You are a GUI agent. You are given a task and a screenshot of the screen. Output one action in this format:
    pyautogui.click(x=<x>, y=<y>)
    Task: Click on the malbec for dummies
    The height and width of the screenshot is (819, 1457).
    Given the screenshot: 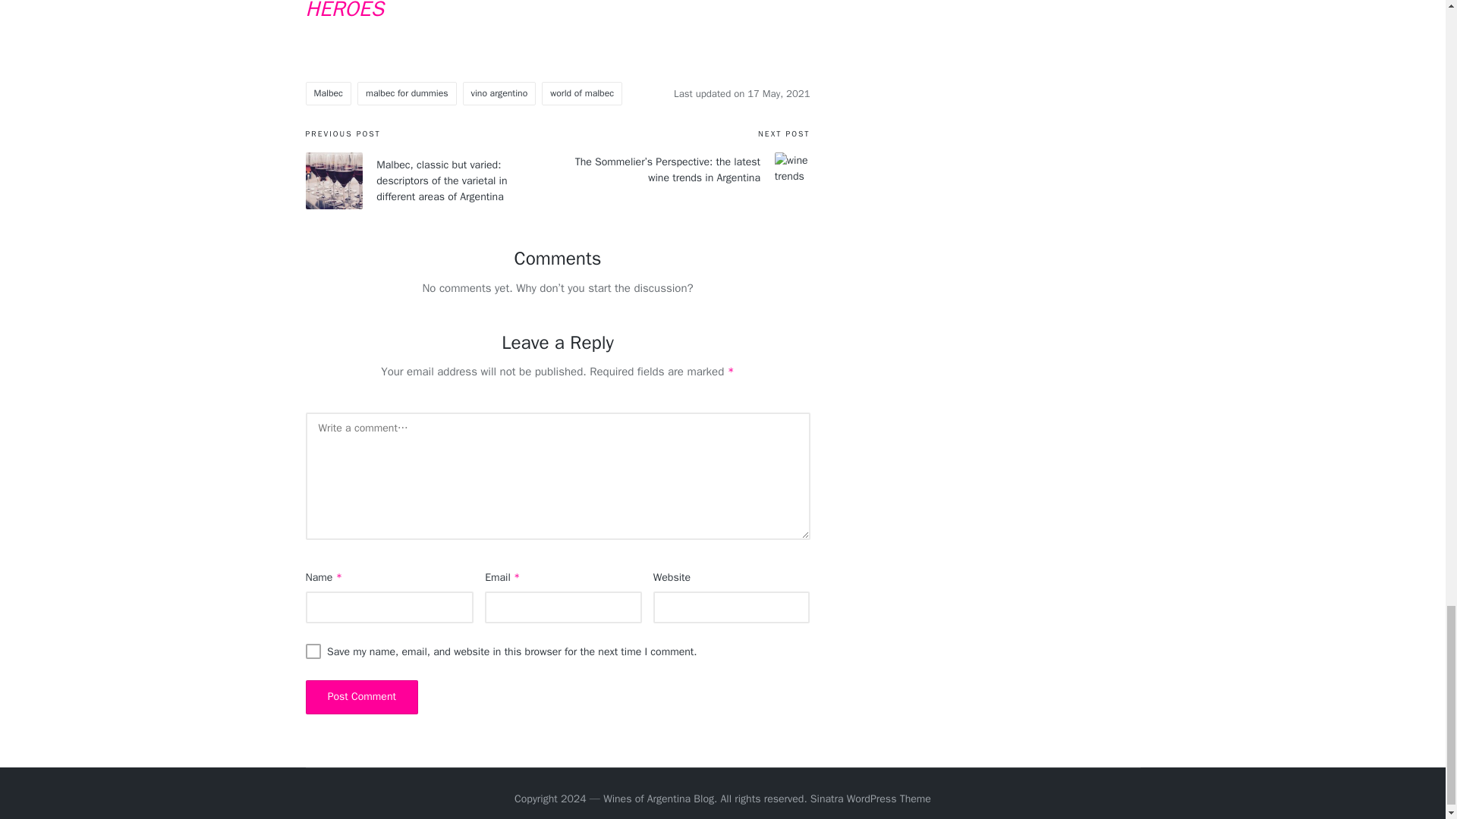 What is the action you would take?
    pyautogui.click(x=407, y=93)
    